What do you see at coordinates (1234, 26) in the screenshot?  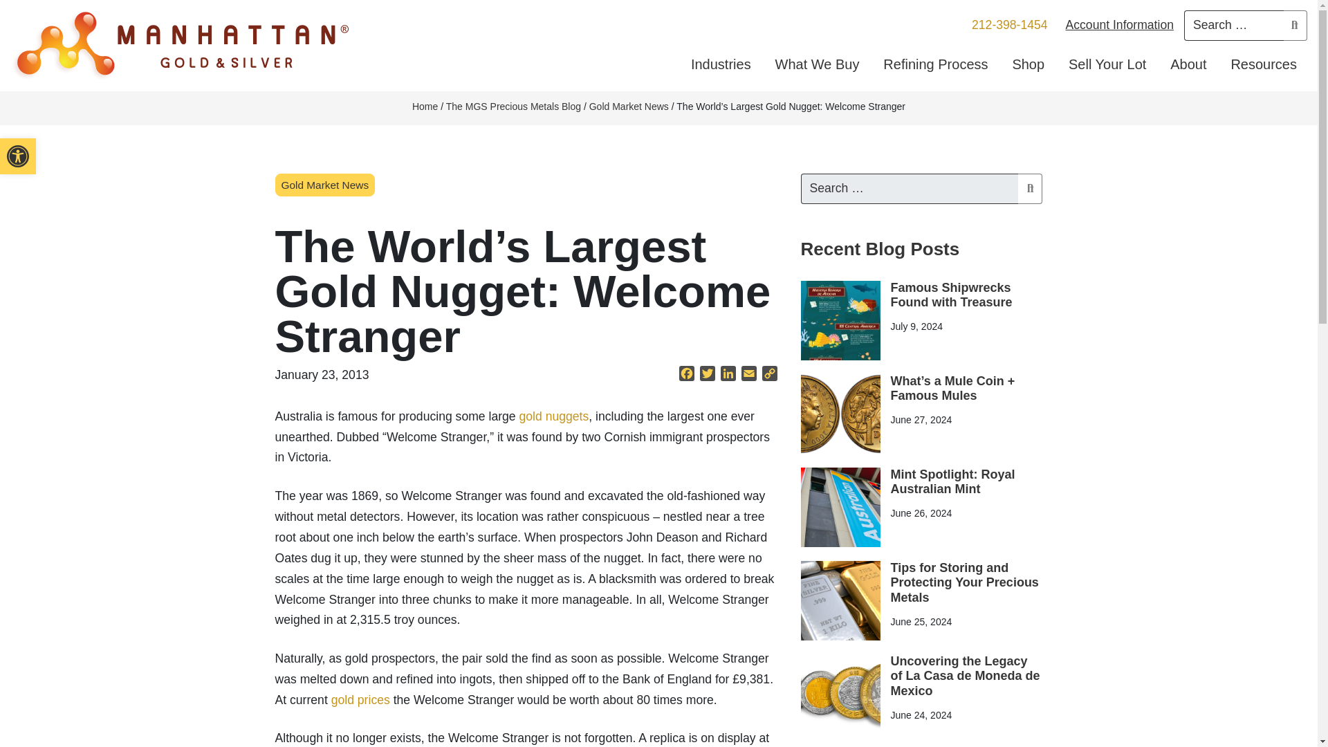 I see `Search for:` at bounding box center [1234, 26].